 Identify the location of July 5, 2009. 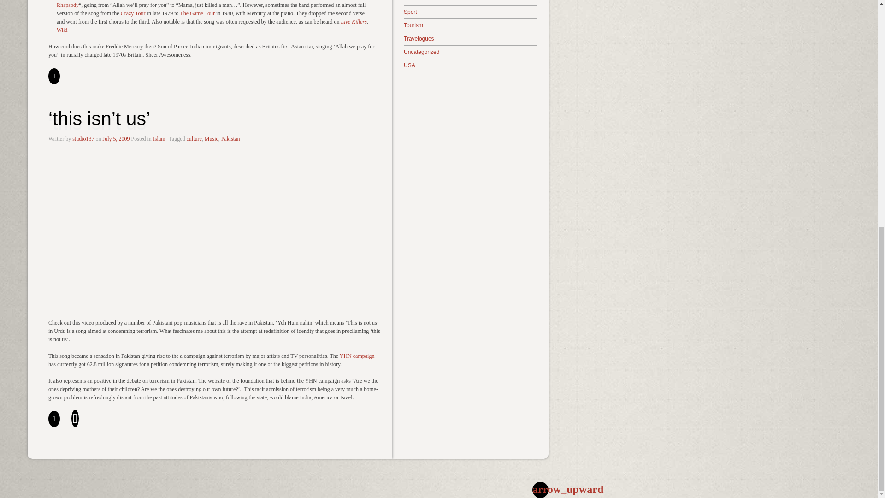
(116, 138).